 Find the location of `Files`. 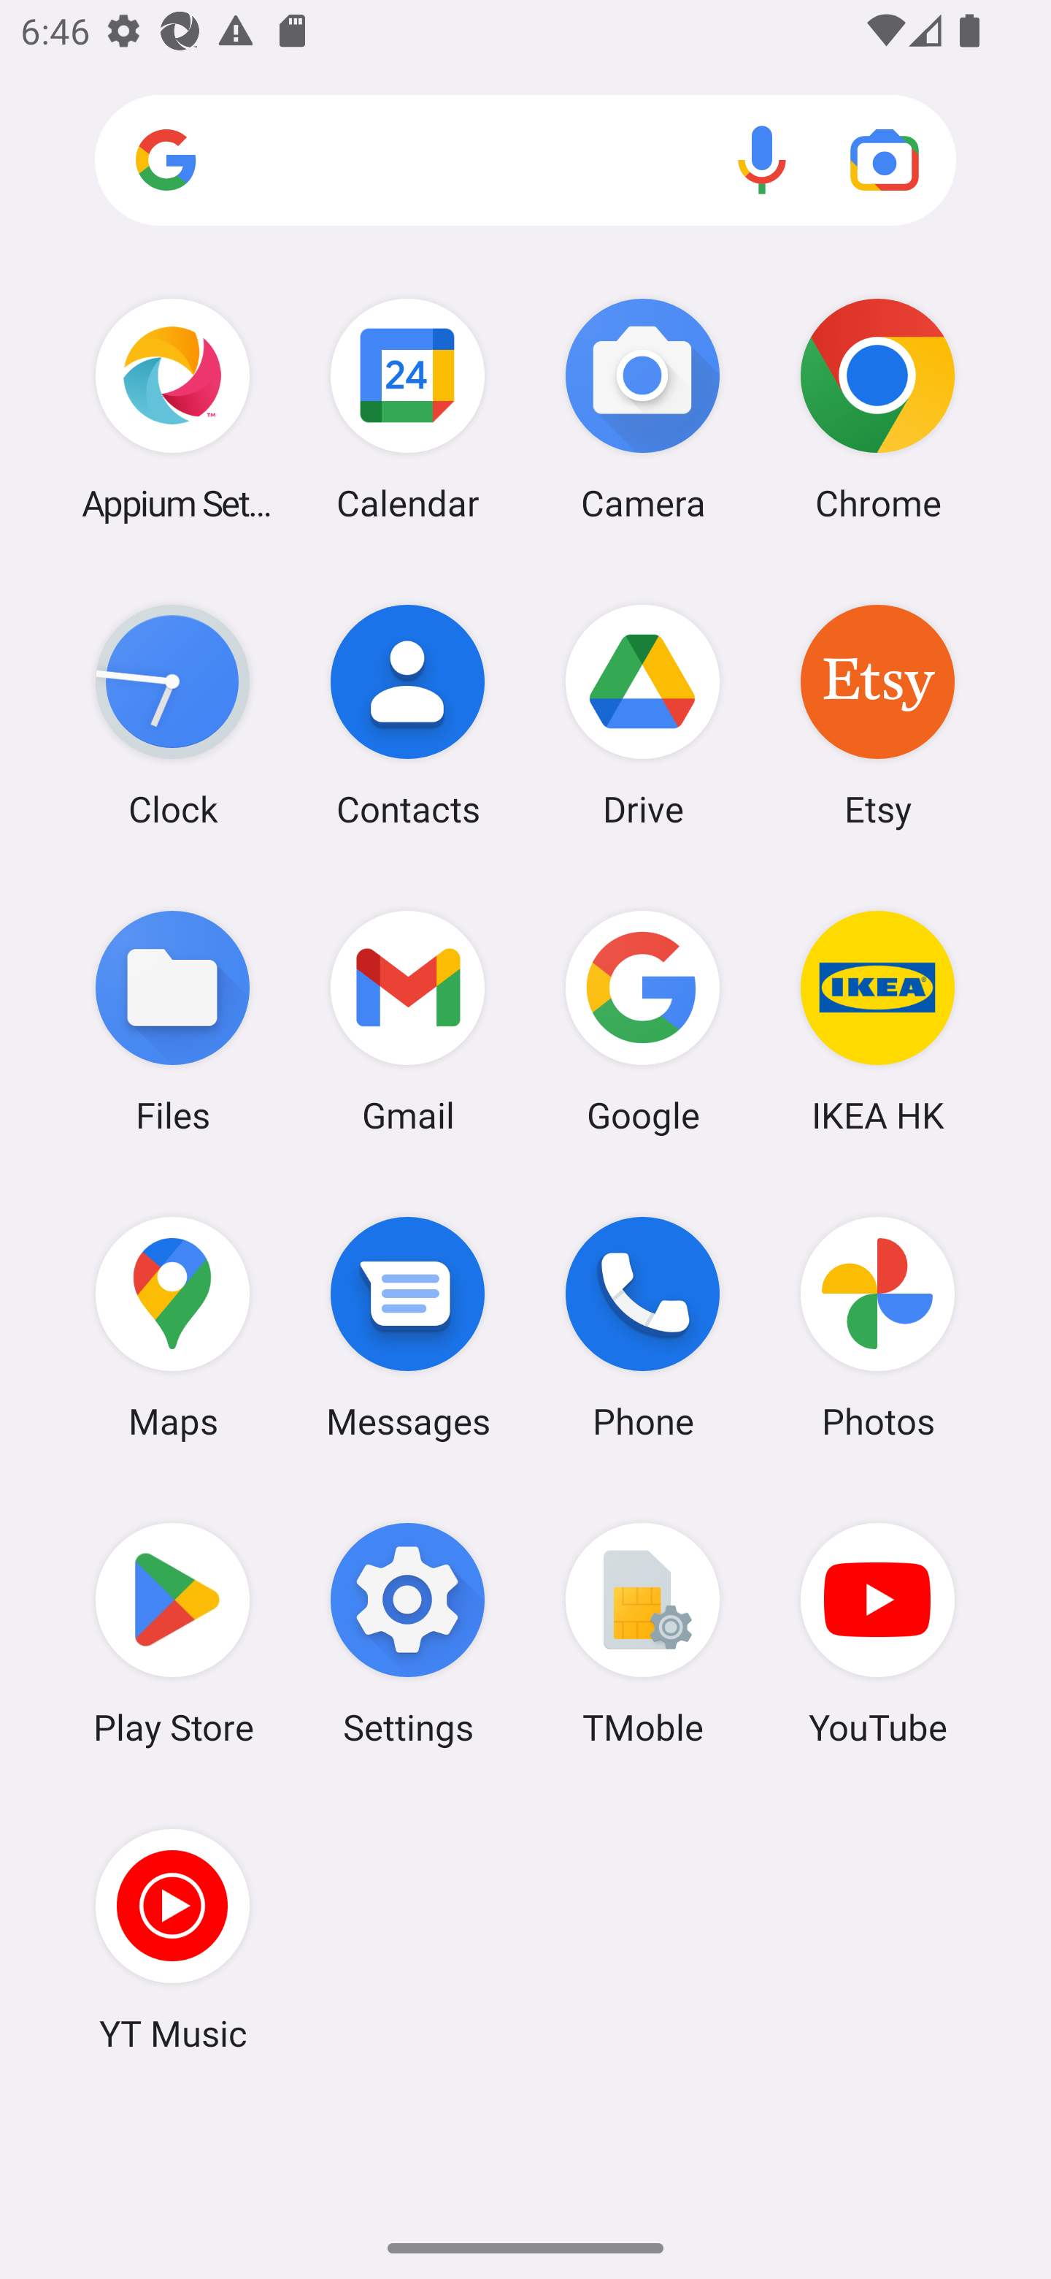

Files is located at coordinates (172, 1020).